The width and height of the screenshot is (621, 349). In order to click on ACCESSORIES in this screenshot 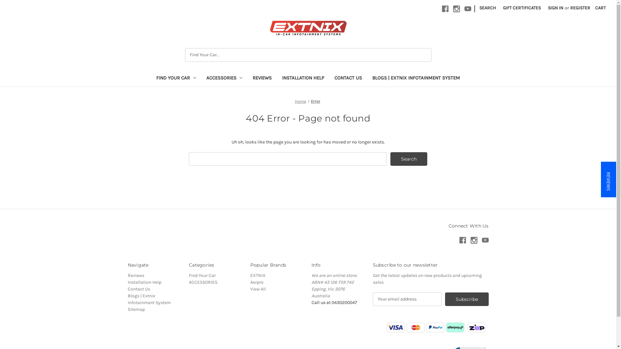, I will do `click(224, 79)`.